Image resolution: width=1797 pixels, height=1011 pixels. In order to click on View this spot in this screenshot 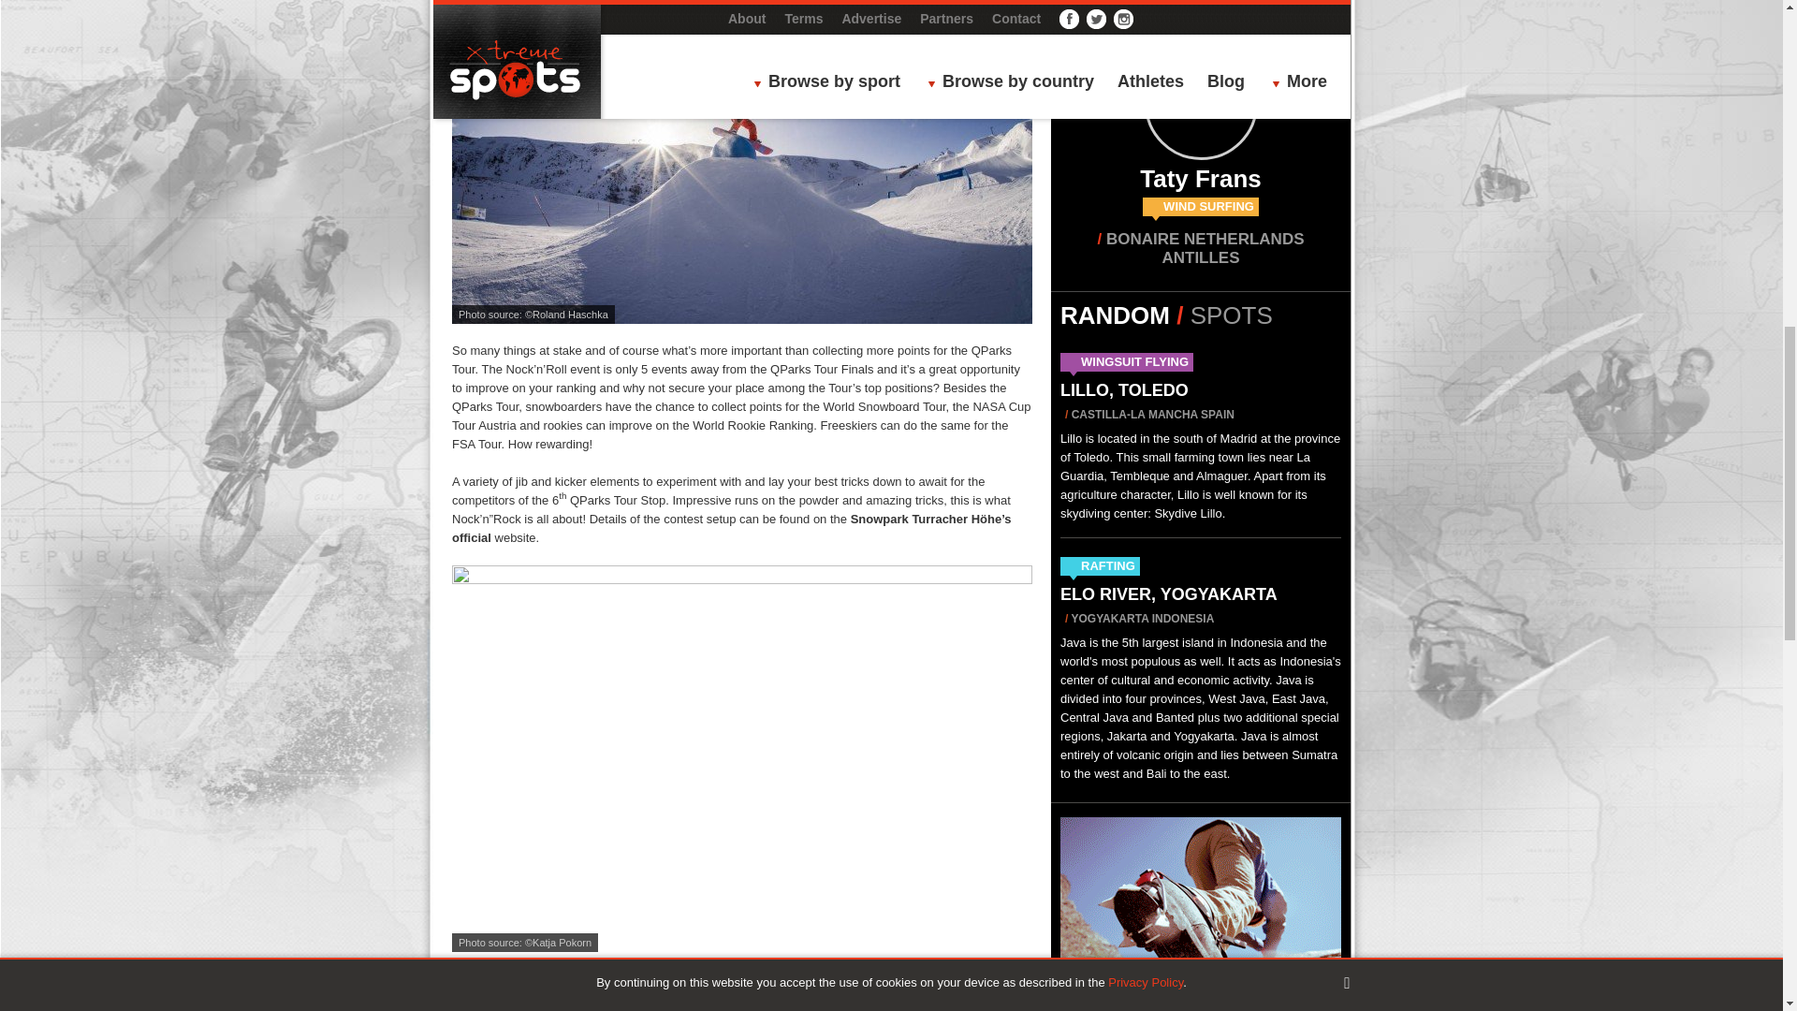, I will do `click(1123, 389)`.